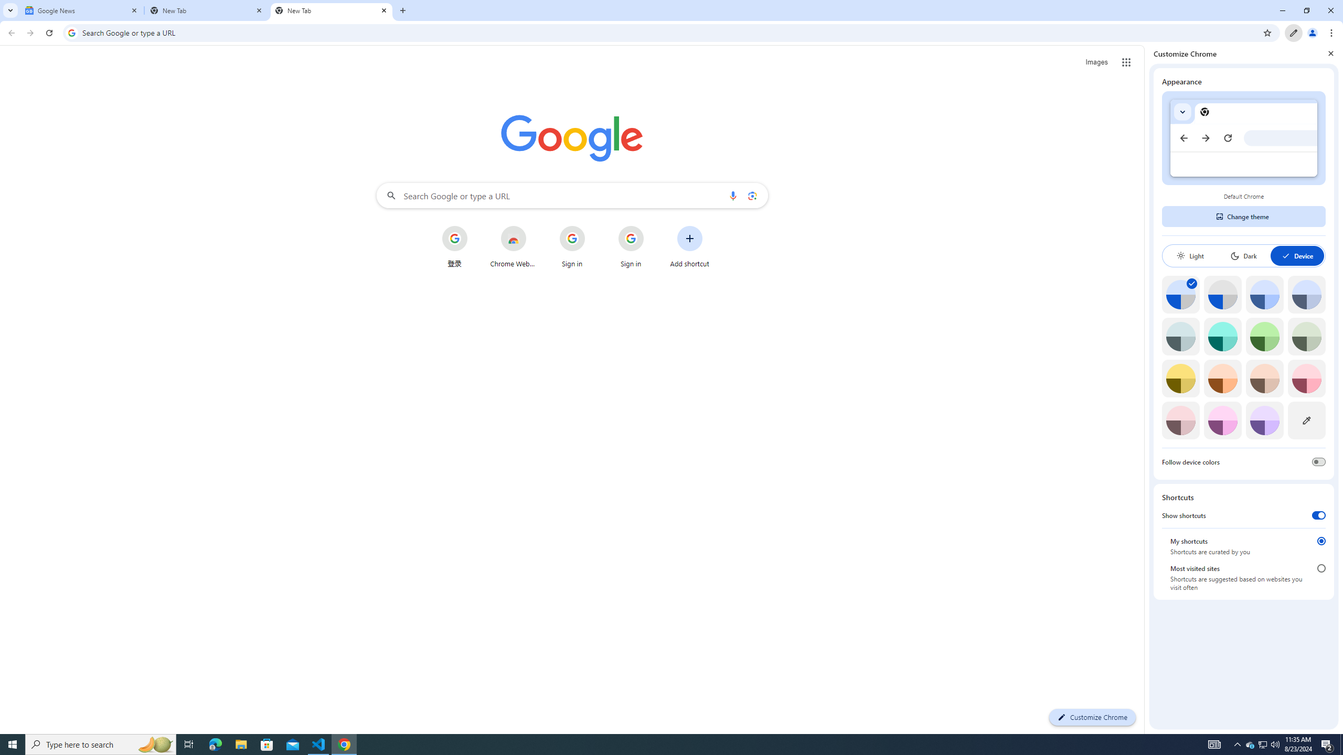 This screenshot has height=755, width=1343. Describe the element at coordinates (82, 10) in the screenshot. I see `Google News` at that location.